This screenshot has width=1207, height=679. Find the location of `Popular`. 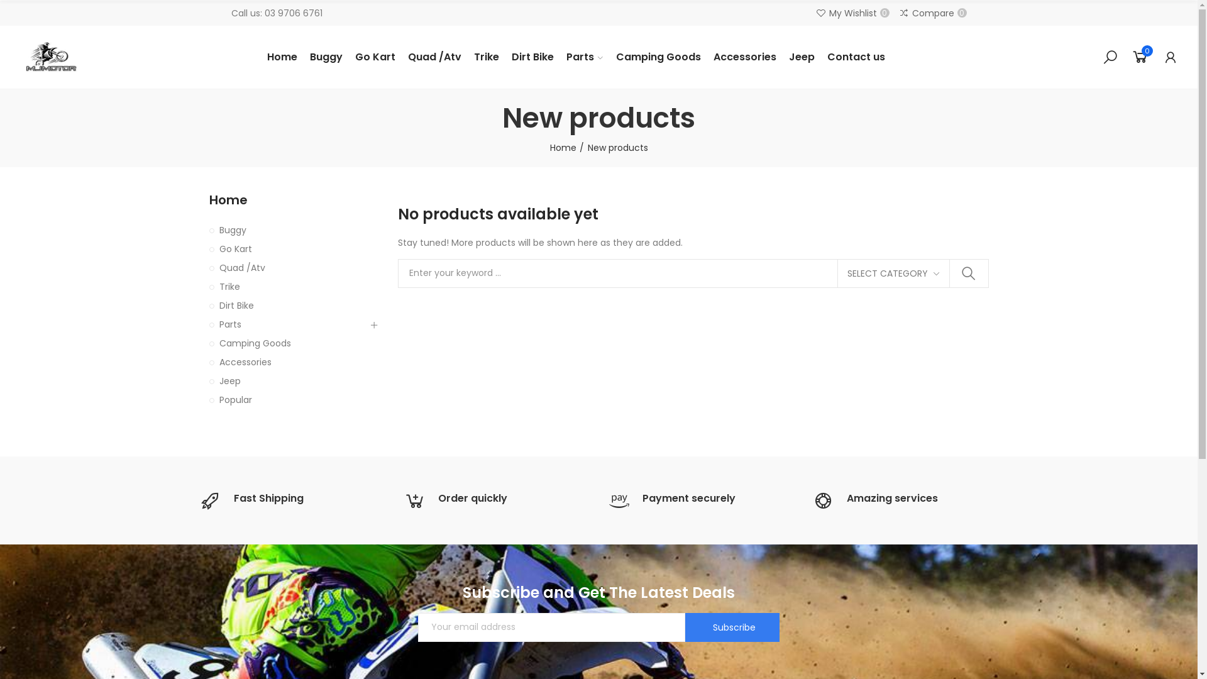

Popular is located at coordinates (287, 400).